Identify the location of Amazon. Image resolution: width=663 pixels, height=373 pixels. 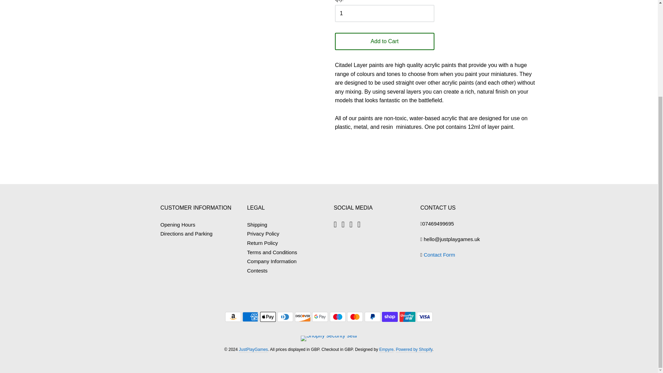
(233, 317).